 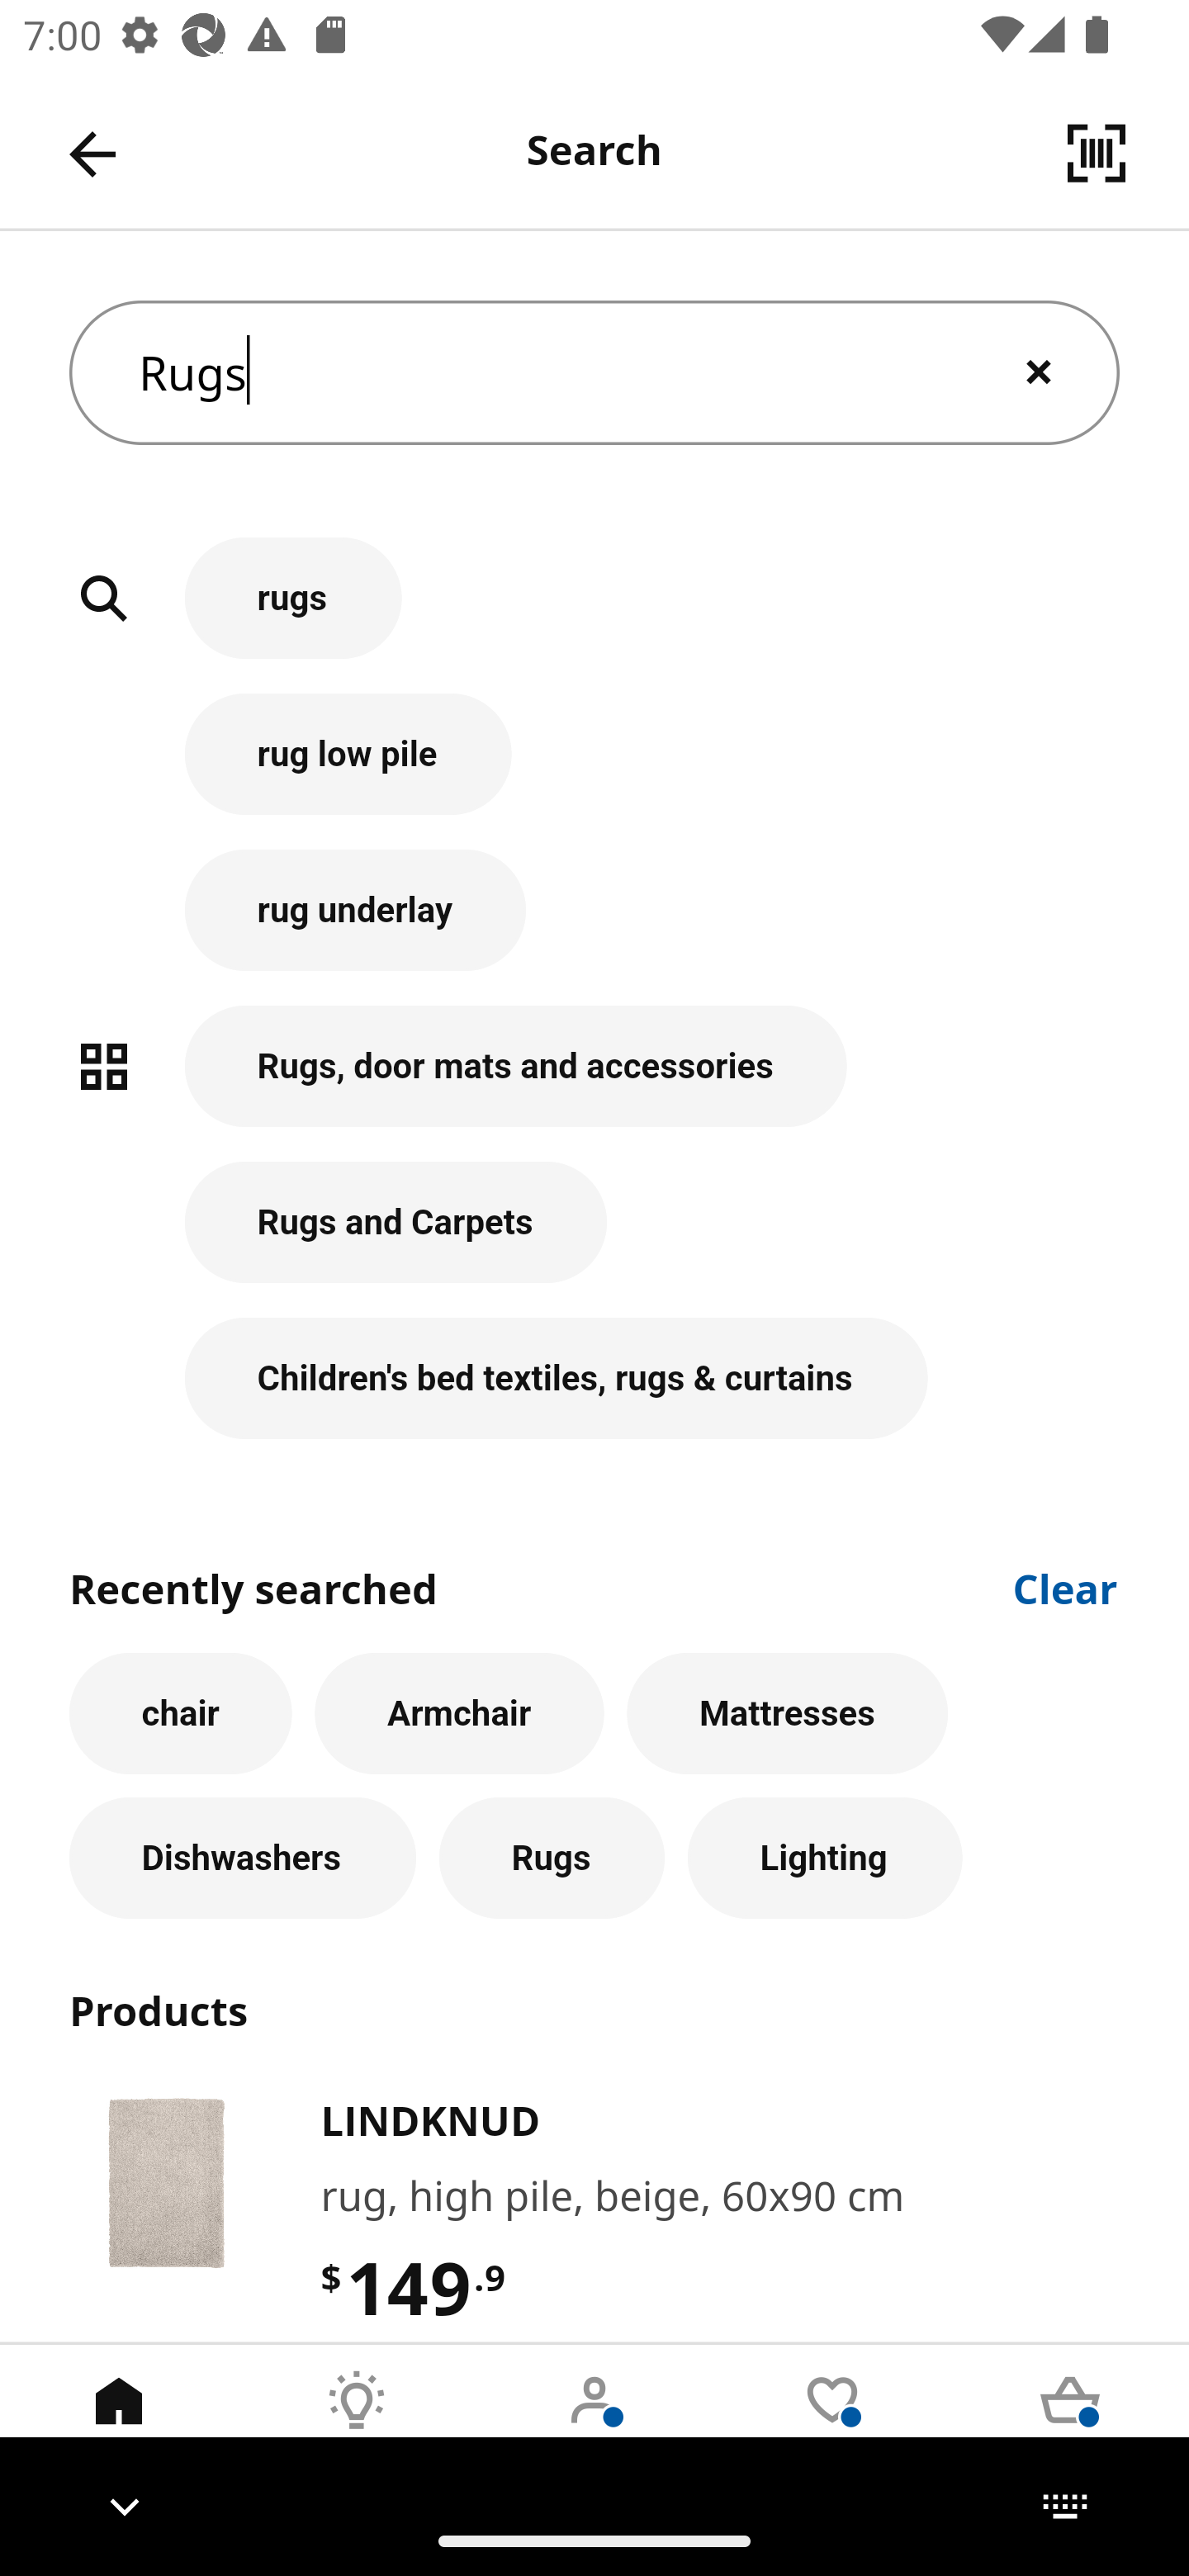 What do you see at coordinates (242, 1858) in the screenshot?
I see `Dishwashers` at bounding box center [242, 1858].